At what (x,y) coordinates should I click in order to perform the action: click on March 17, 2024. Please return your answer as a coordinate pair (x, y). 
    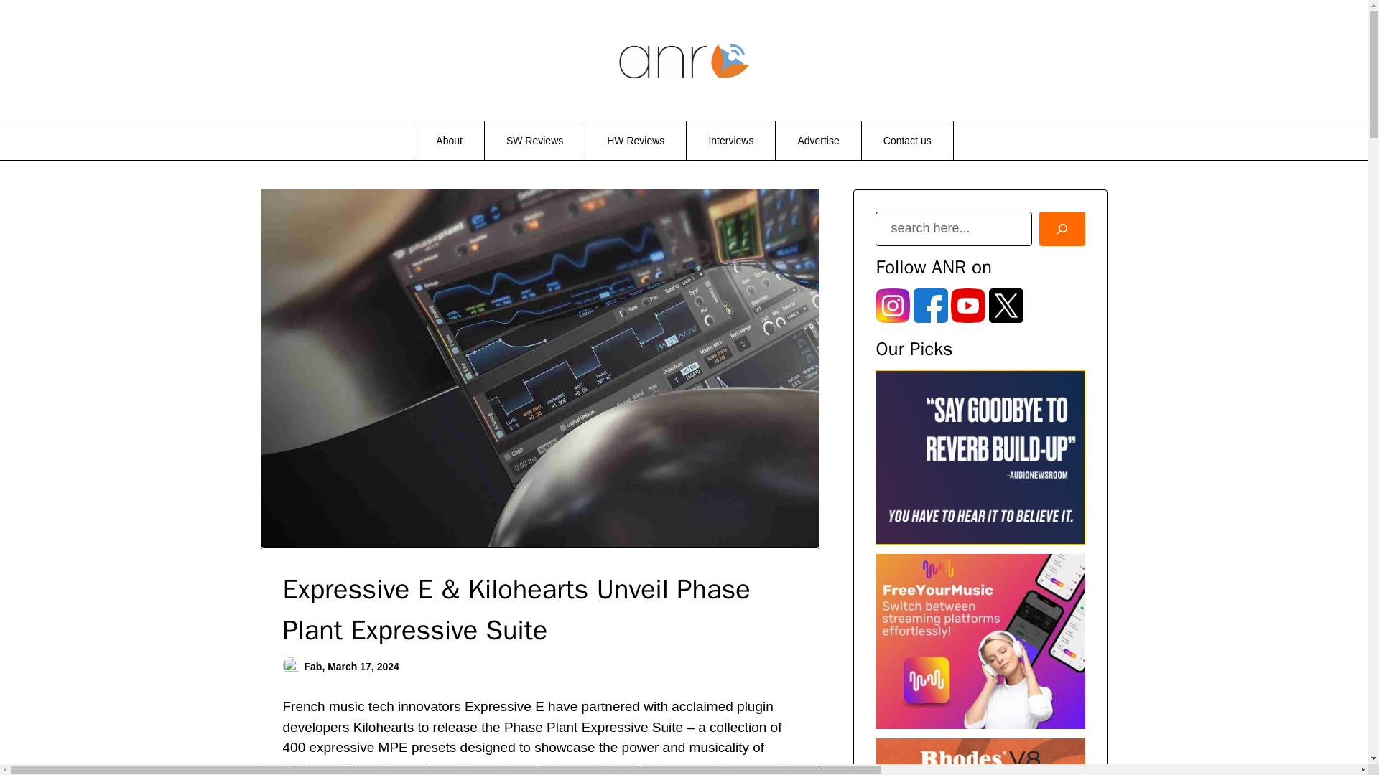
    Looking at the image, I should click on (363, 667).